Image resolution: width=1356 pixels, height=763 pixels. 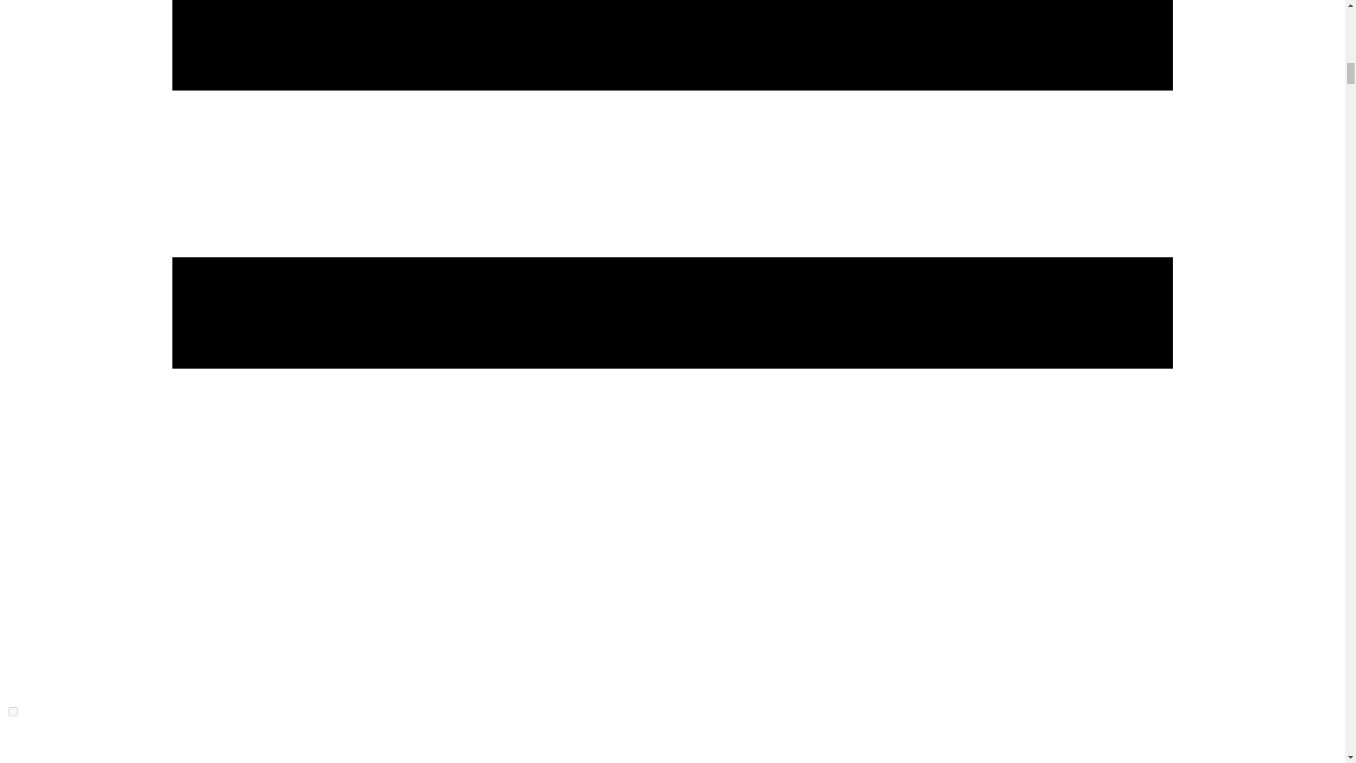 What do you see at coordinates (13, 712) in the screenshot?
I see `on` at bounding box center [13, 712].